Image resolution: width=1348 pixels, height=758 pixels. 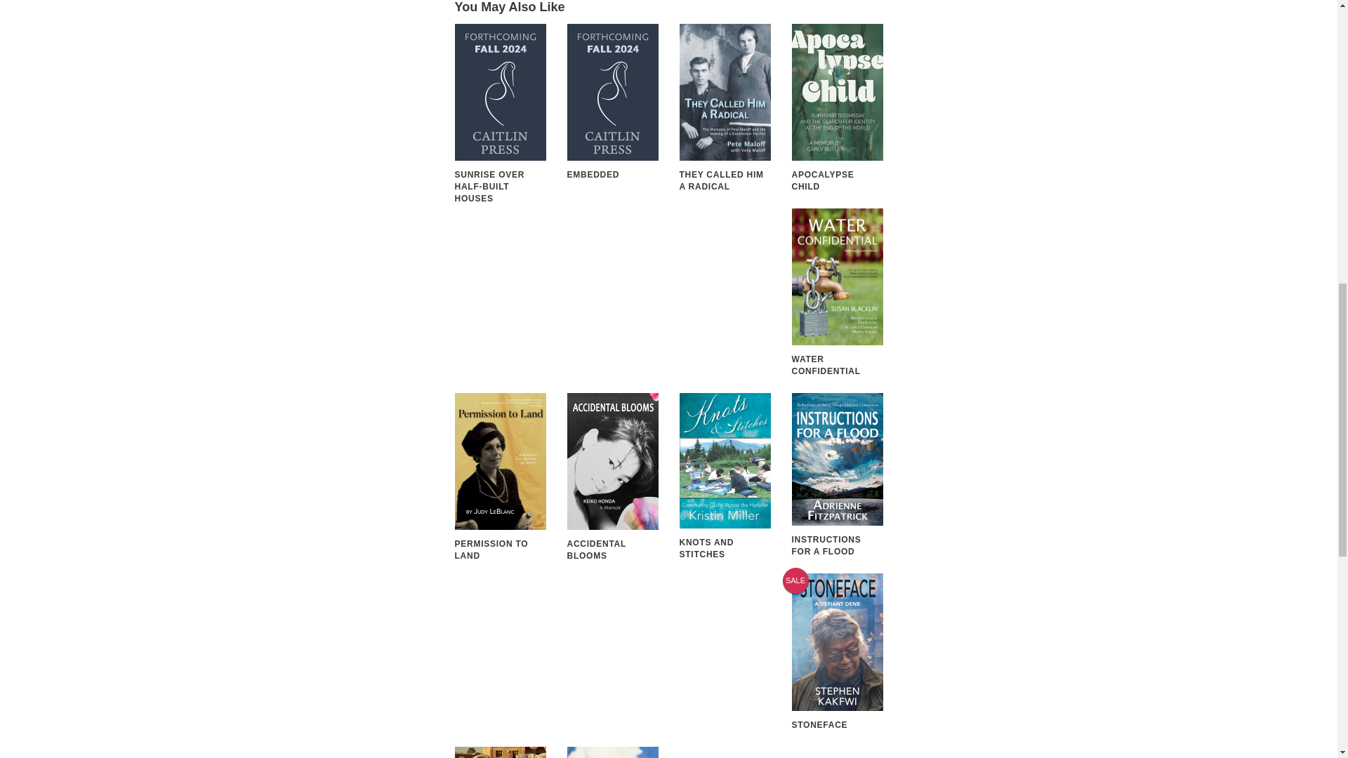 I want to click on View Embedded, so click(x=613, y=102).